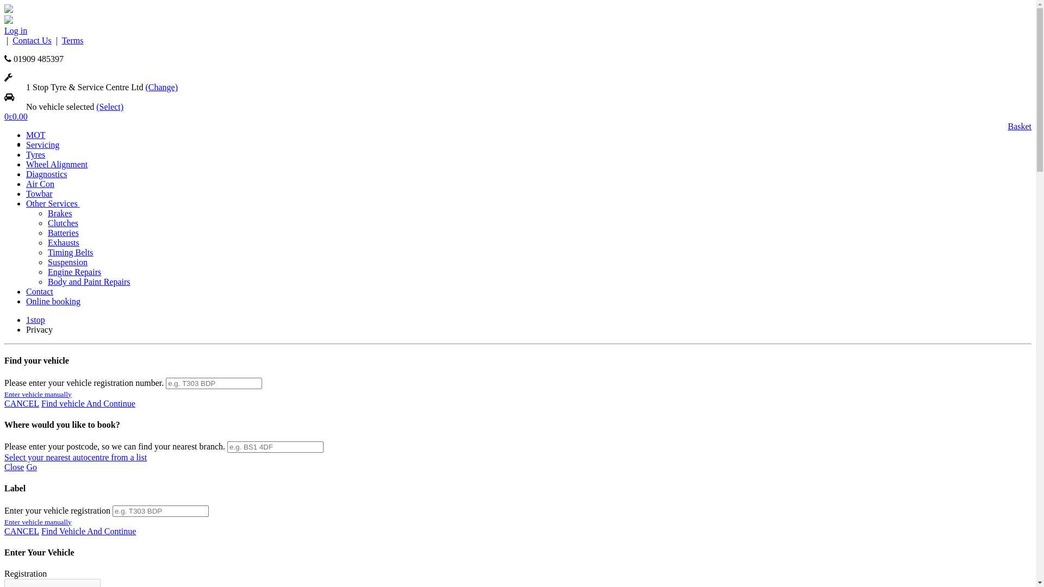 Image resolution: width=1044 pixels, height=587 pixels. I want to click on Servicing, so click(42, 145).